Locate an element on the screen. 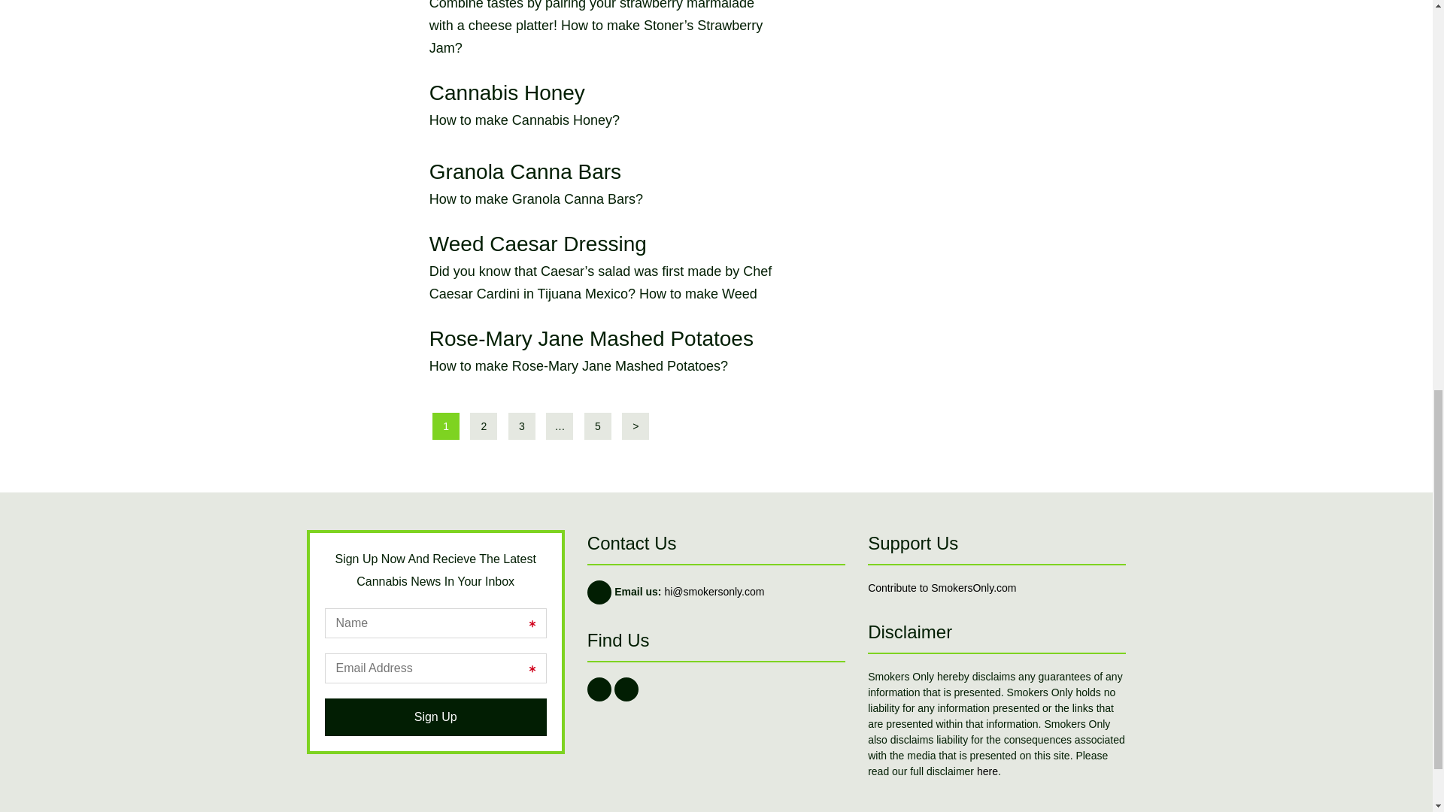 The width and height of the screenshot is (1444, 812). 3 is located at coordinates (522, 426).